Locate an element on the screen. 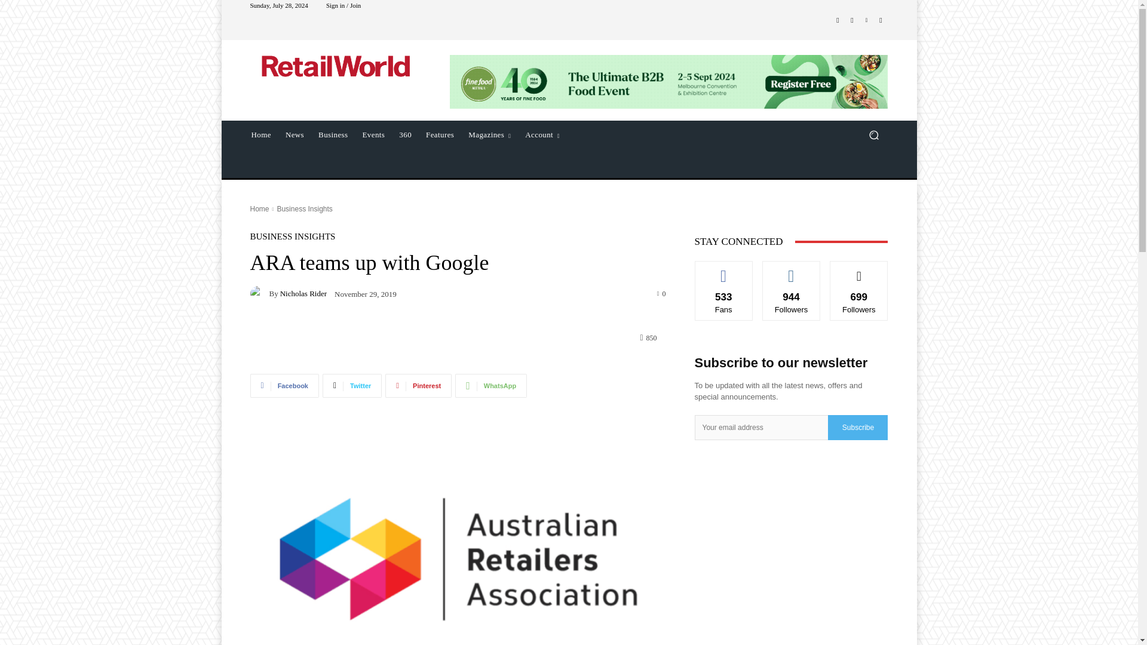 This screenshot has width=1147, height=645. News is located at coordinates (295, 134).